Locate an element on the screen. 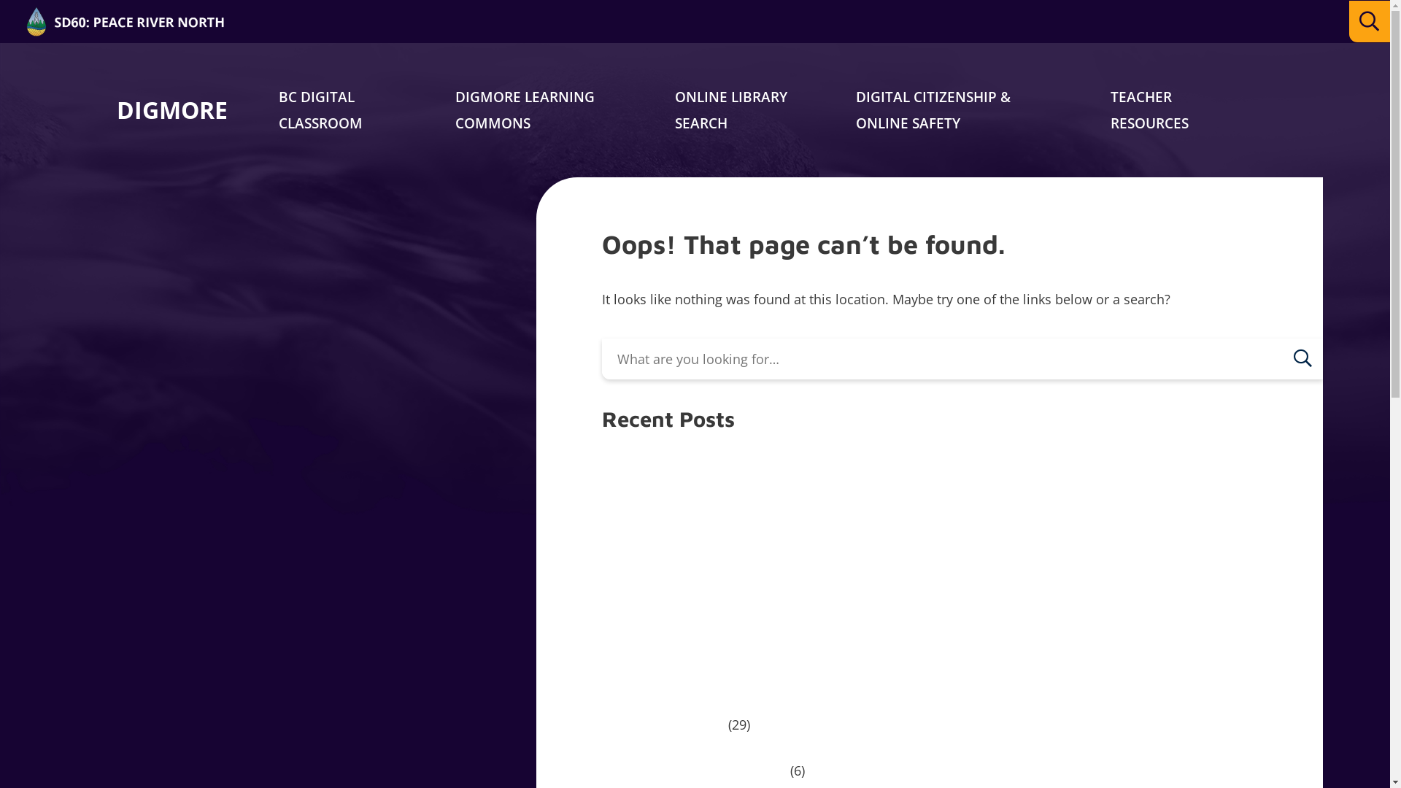 This screenshot has width=1401, height=788. TEACHER RESOURCES is located at coordinates (1150, 110).